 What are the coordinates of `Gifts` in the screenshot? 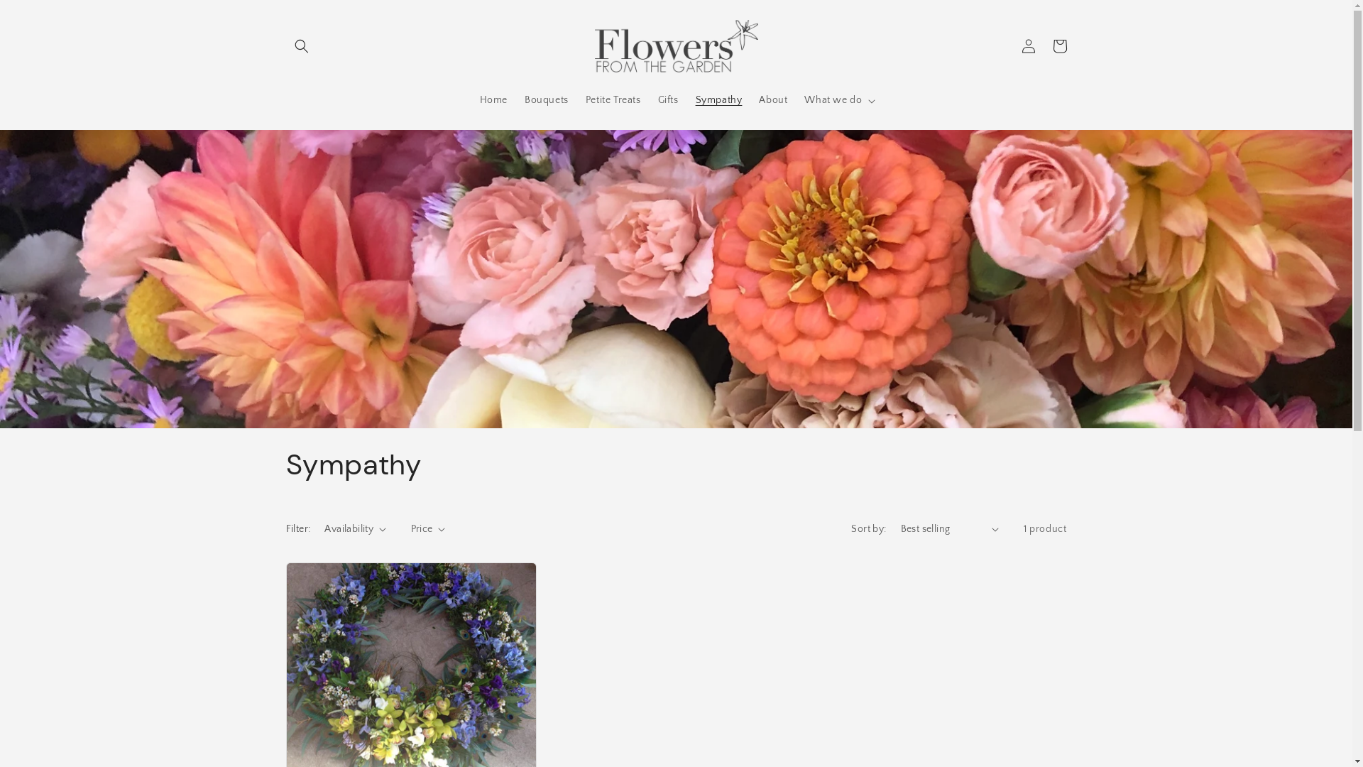 It's located at (669, 100).